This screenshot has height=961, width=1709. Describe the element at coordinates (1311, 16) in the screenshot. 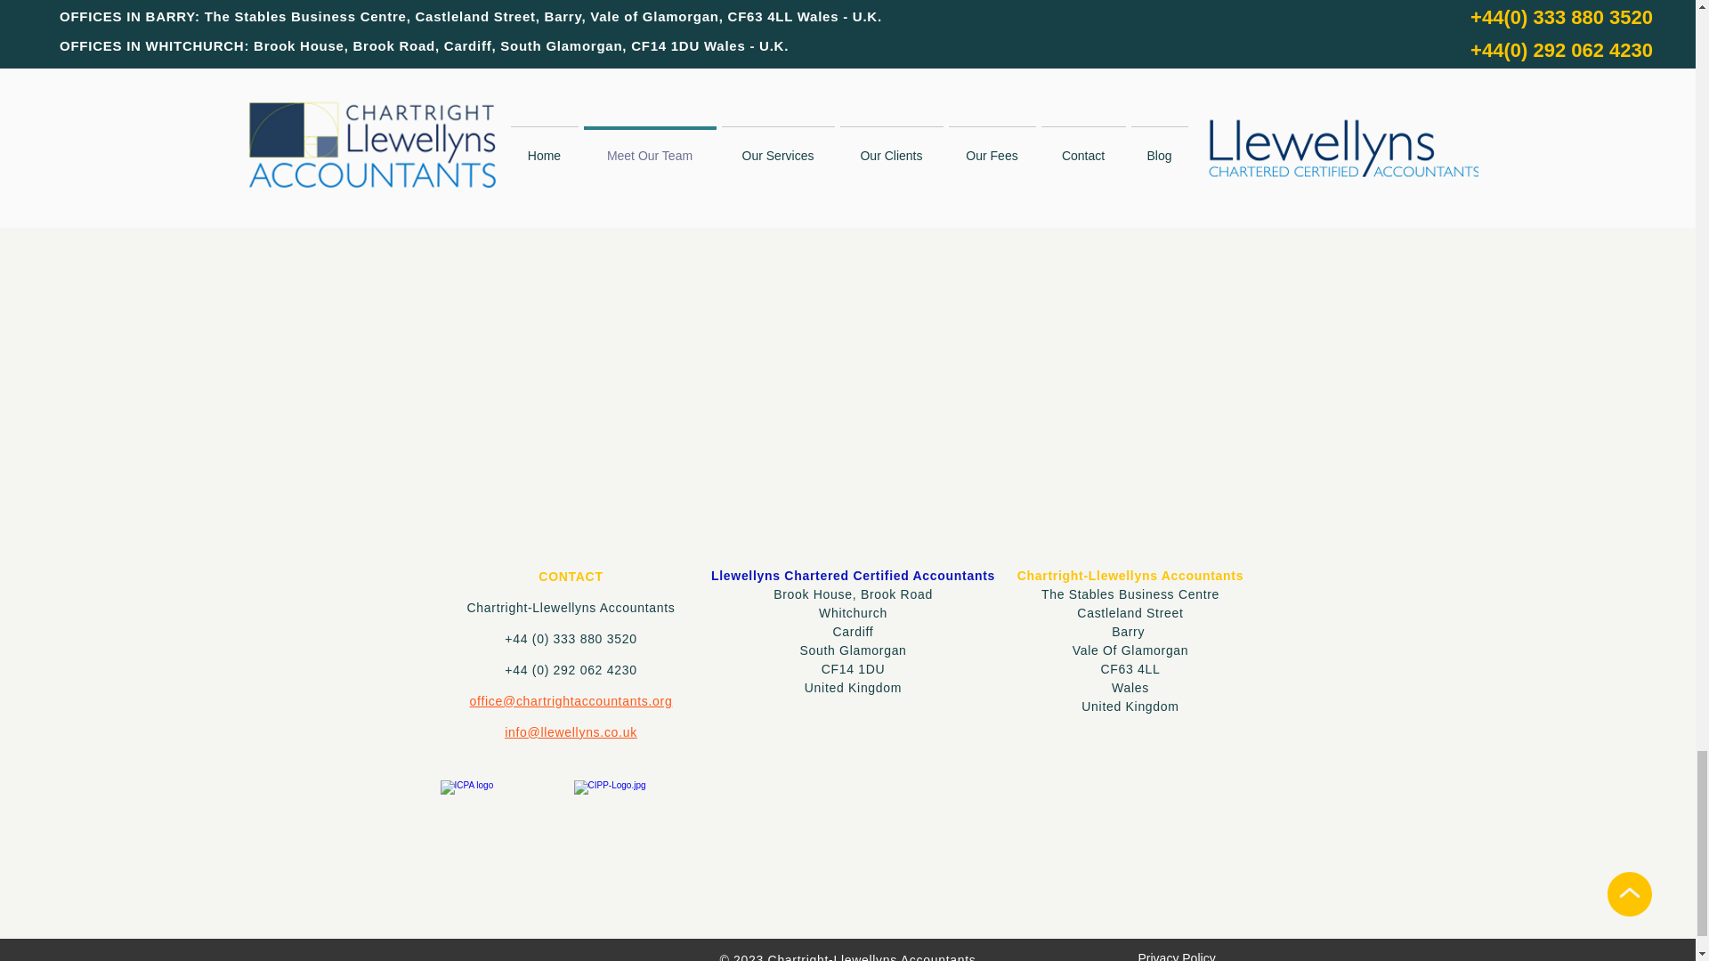

I see `Submit` at that location.